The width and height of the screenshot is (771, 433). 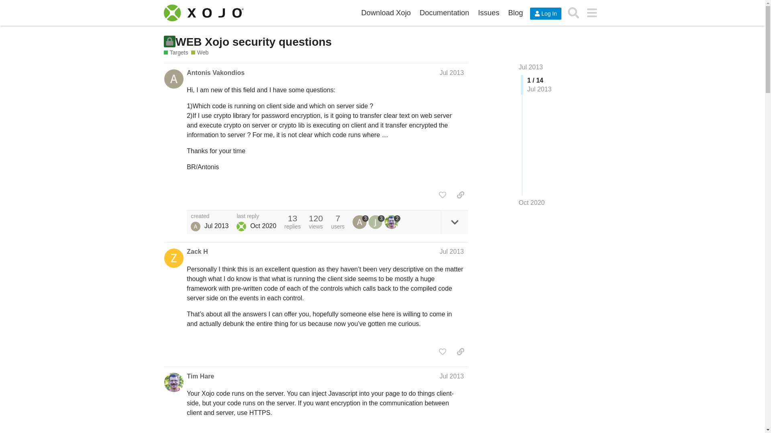 What do you see at coordinates (451, 251) in the screenshot?
I see `Jul 2013` at bounding box center [451, 251].